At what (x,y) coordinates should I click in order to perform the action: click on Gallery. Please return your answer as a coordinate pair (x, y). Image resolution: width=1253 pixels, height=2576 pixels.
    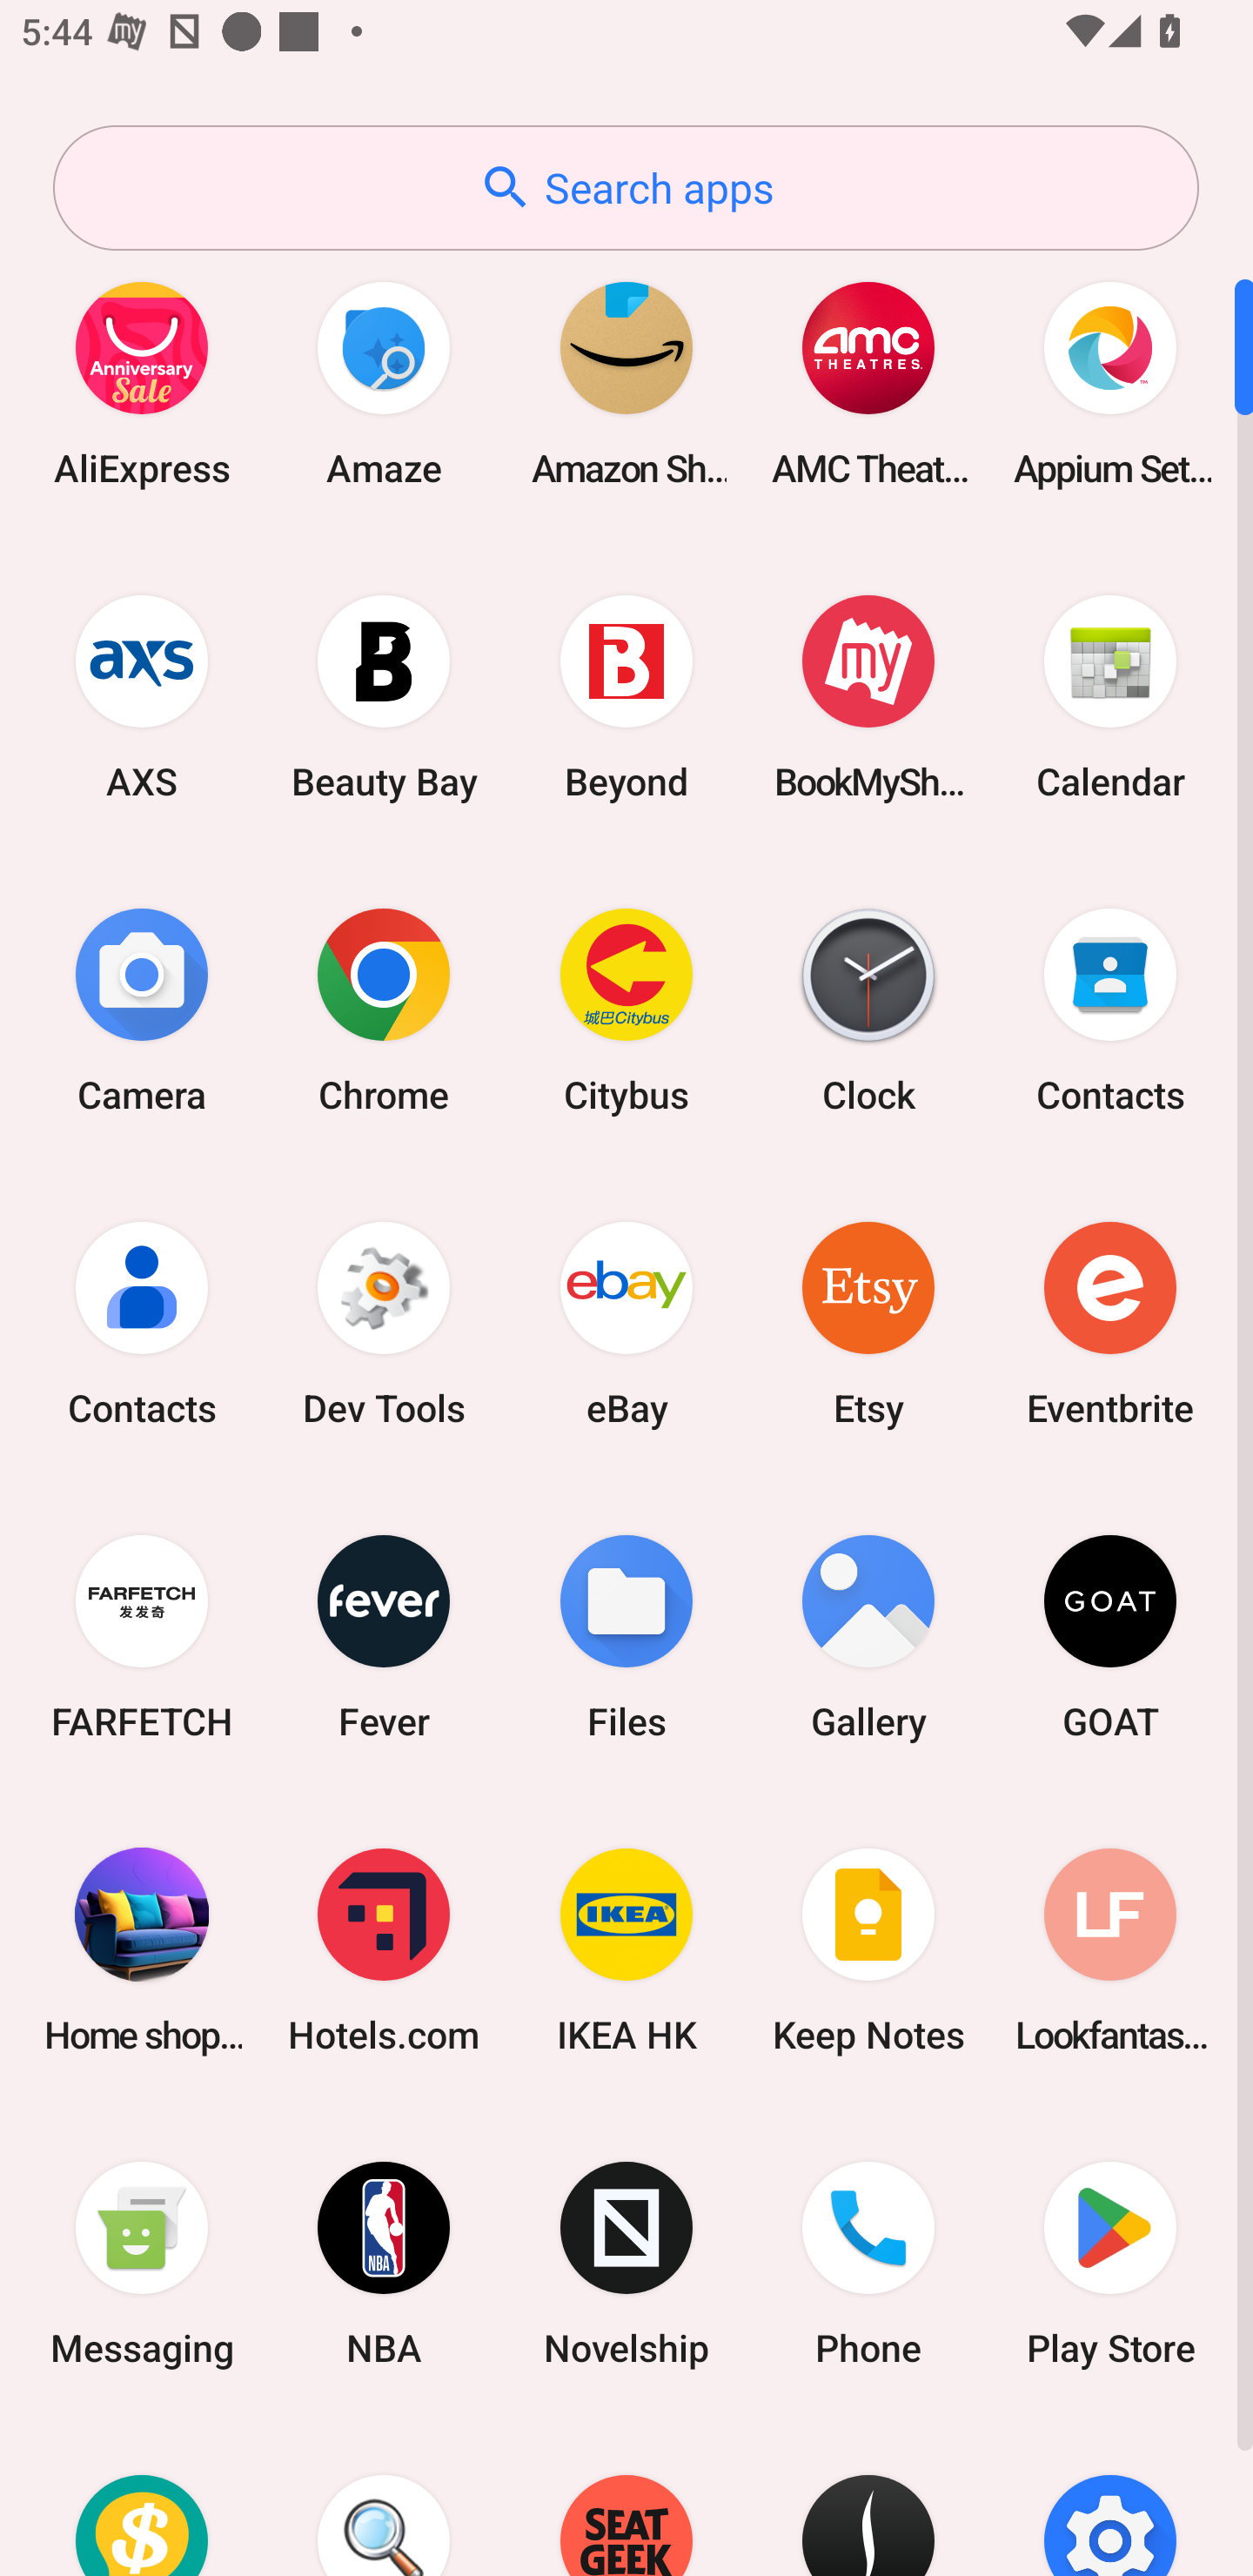
    Looking at the image, I should click on (868, 1636).